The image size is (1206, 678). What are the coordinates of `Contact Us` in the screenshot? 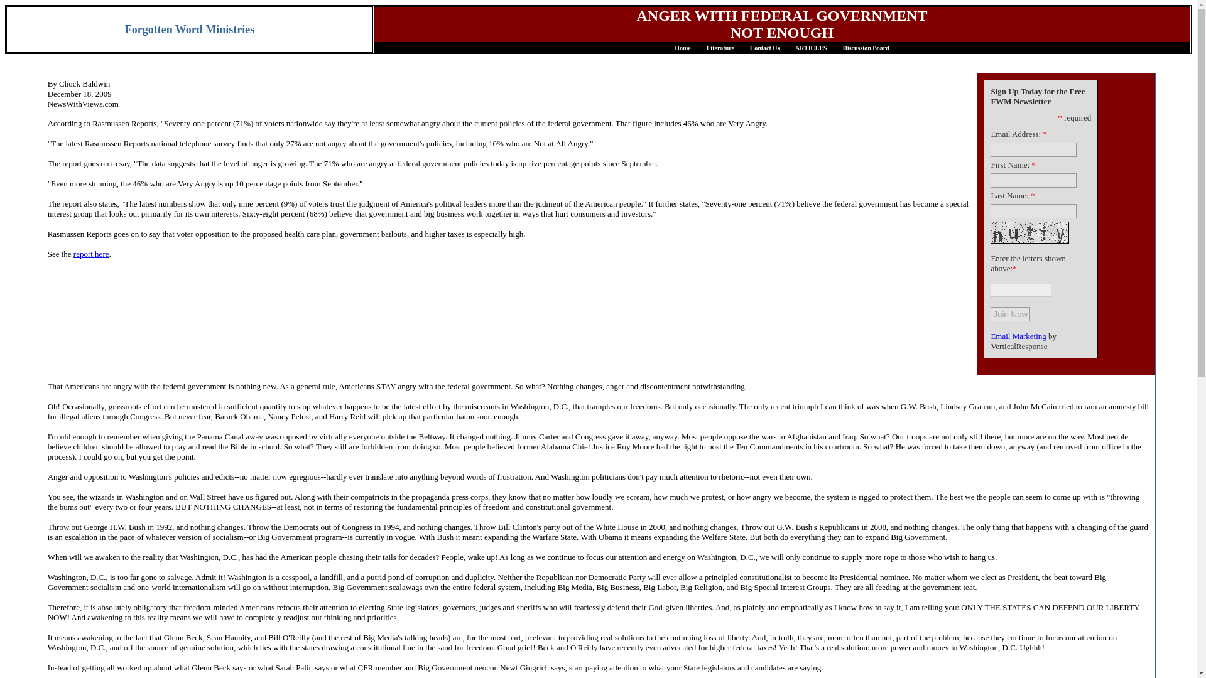 It's located at (765, 48).